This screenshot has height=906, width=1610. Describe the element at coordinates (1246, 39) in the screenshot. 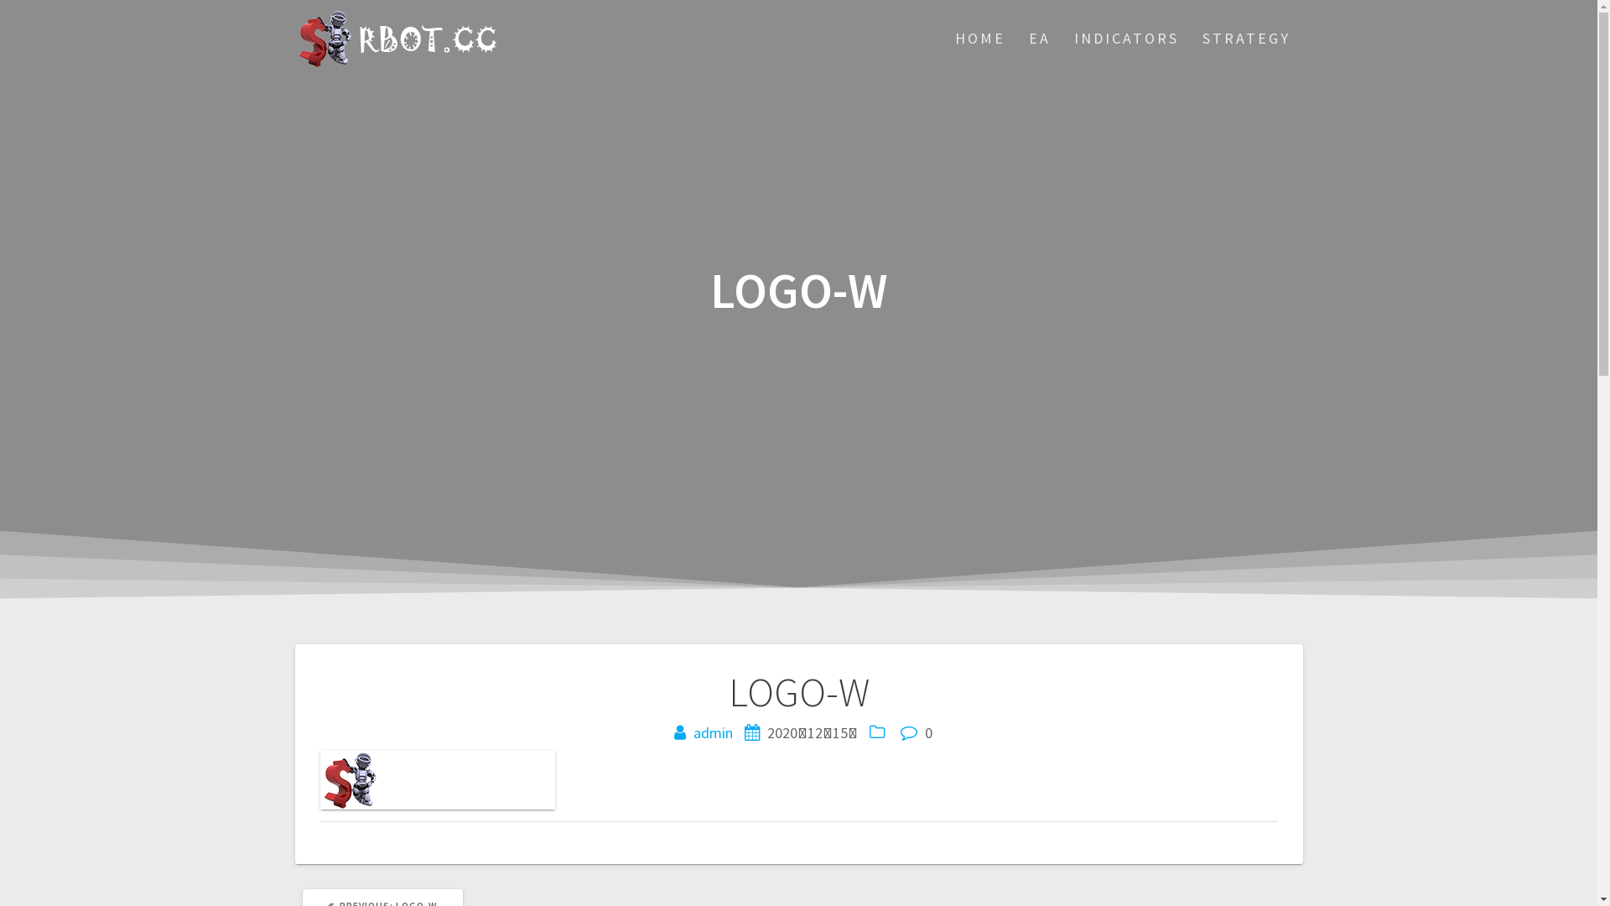

I see `STRATEGY` at that location.